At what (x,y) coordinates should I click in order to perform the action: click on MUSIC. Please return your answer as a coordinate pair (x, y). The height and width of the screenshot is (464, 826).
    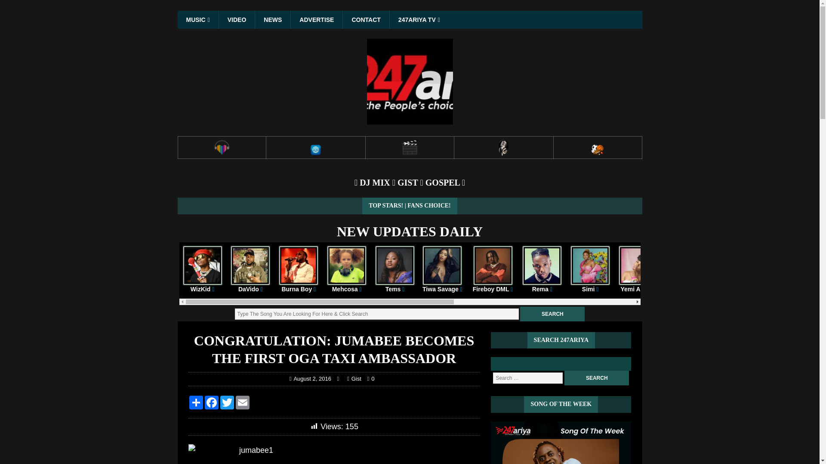
    Looking at the image, I should click on (197, 19).